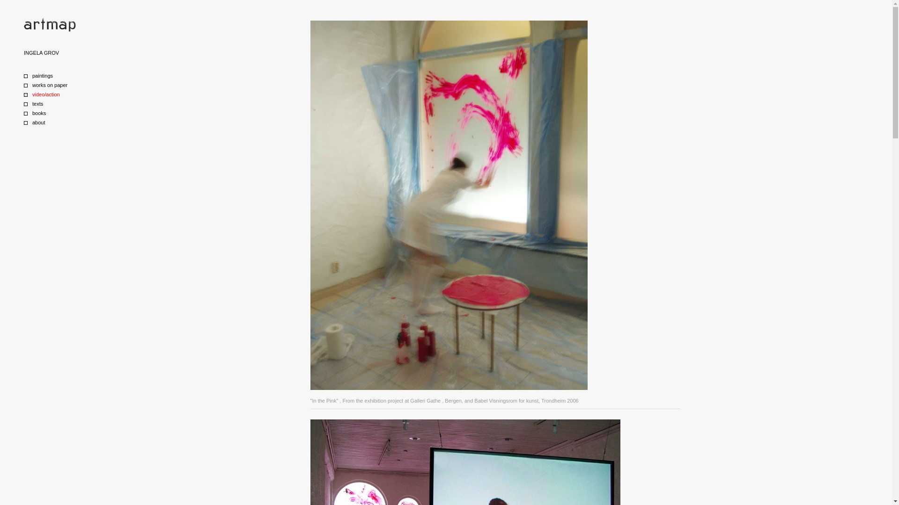 The image size is (899, 505). Describe the element at coordinates (59, 85) in the screenshot. I see `works on paper` at that location.